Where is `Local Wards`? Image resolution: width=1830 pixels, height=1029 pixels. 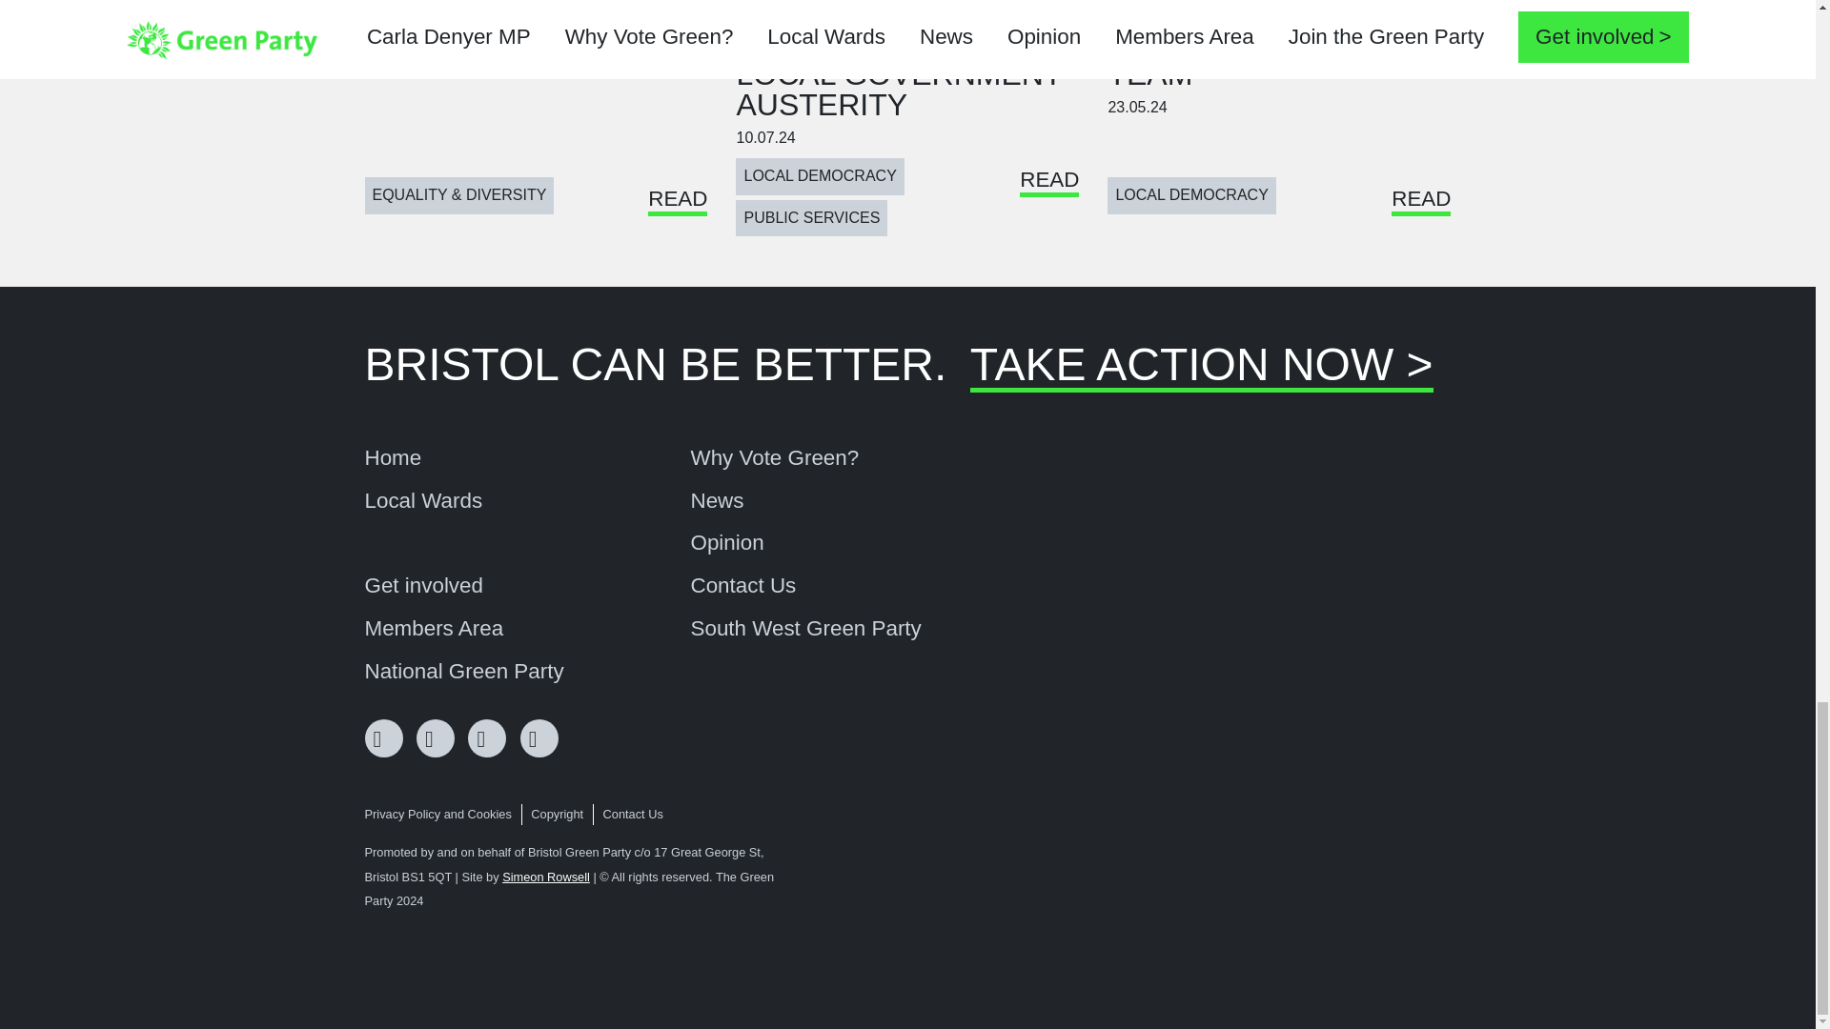 Local Wards is located at coordinates (423, 501).